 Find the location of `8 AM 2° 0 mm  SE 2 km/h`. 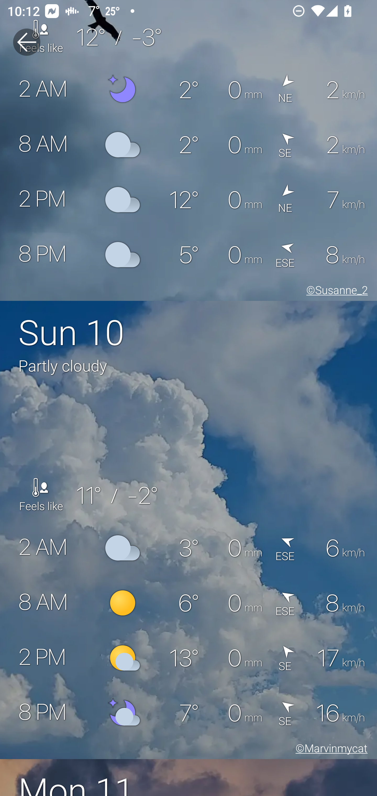

8 AM 2° 0 mm  SE 2 km/h is located at coordinates (188, 144).